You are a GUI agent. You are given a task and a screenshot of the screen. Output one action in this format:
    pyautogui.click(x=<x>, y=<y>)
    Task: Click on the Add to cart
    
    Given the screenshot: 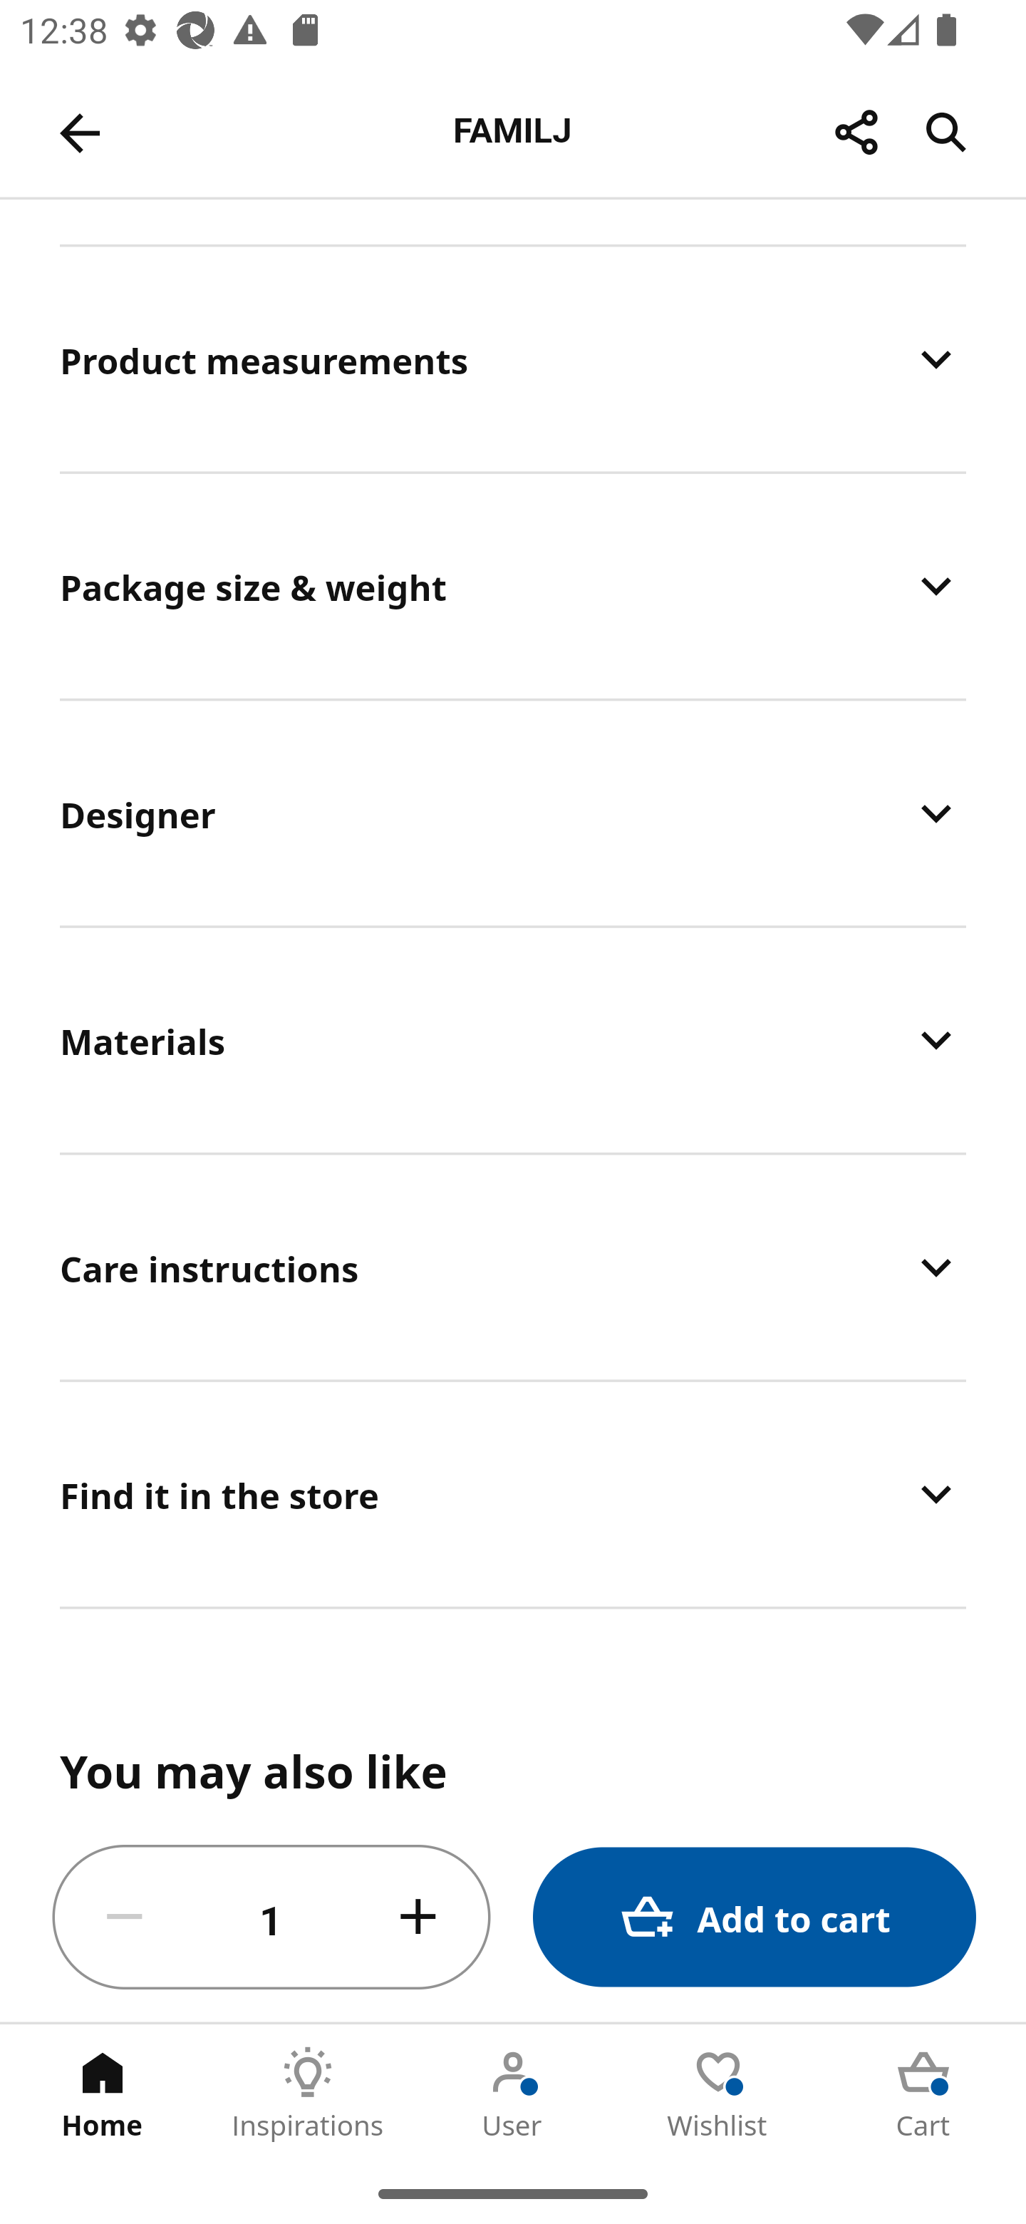 What is the action you would take?
    pyautogui.click(x=754, y=1917)
    